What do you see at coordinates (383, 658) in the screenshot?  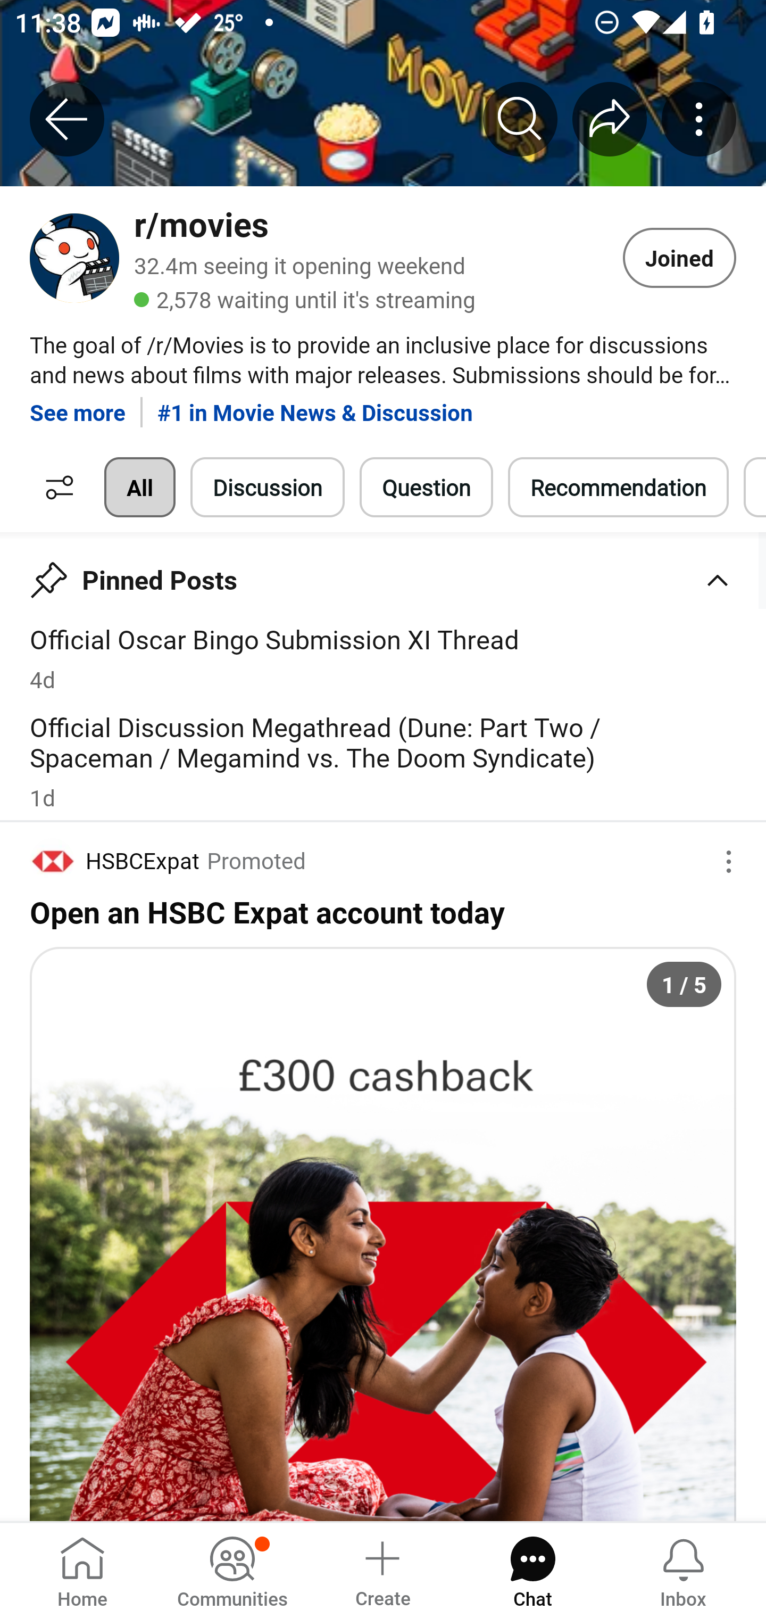 I see `Official Oscar Bingo Submission XI Thread 4d` at bounding box center [383, 658].